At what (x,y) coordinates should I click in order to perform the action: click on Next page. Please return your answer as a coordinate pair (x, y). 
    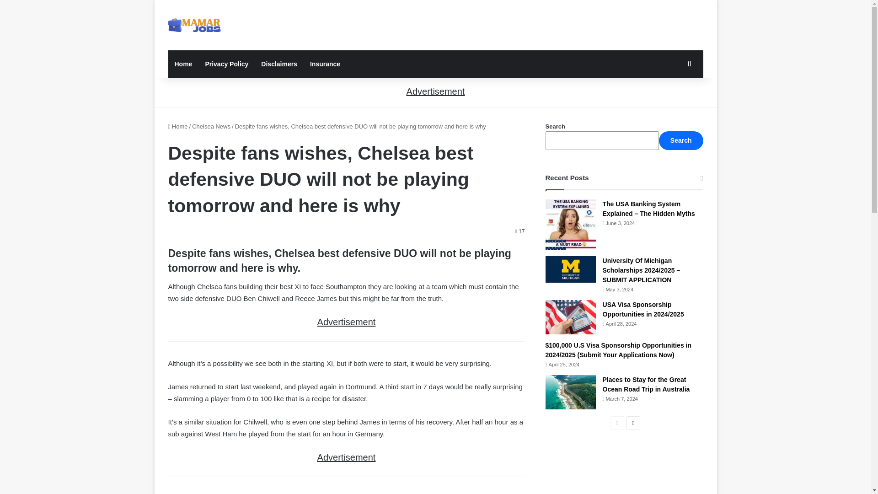
    Looking at the image, I should click on (633, 423).